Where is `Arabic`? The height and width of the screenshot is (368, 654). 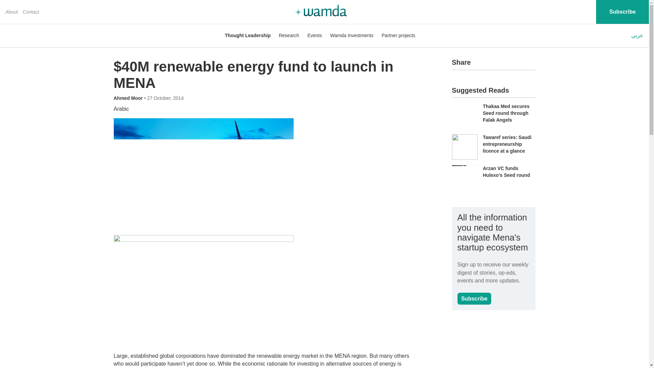
Arabic is located at coordinates (121, 109).